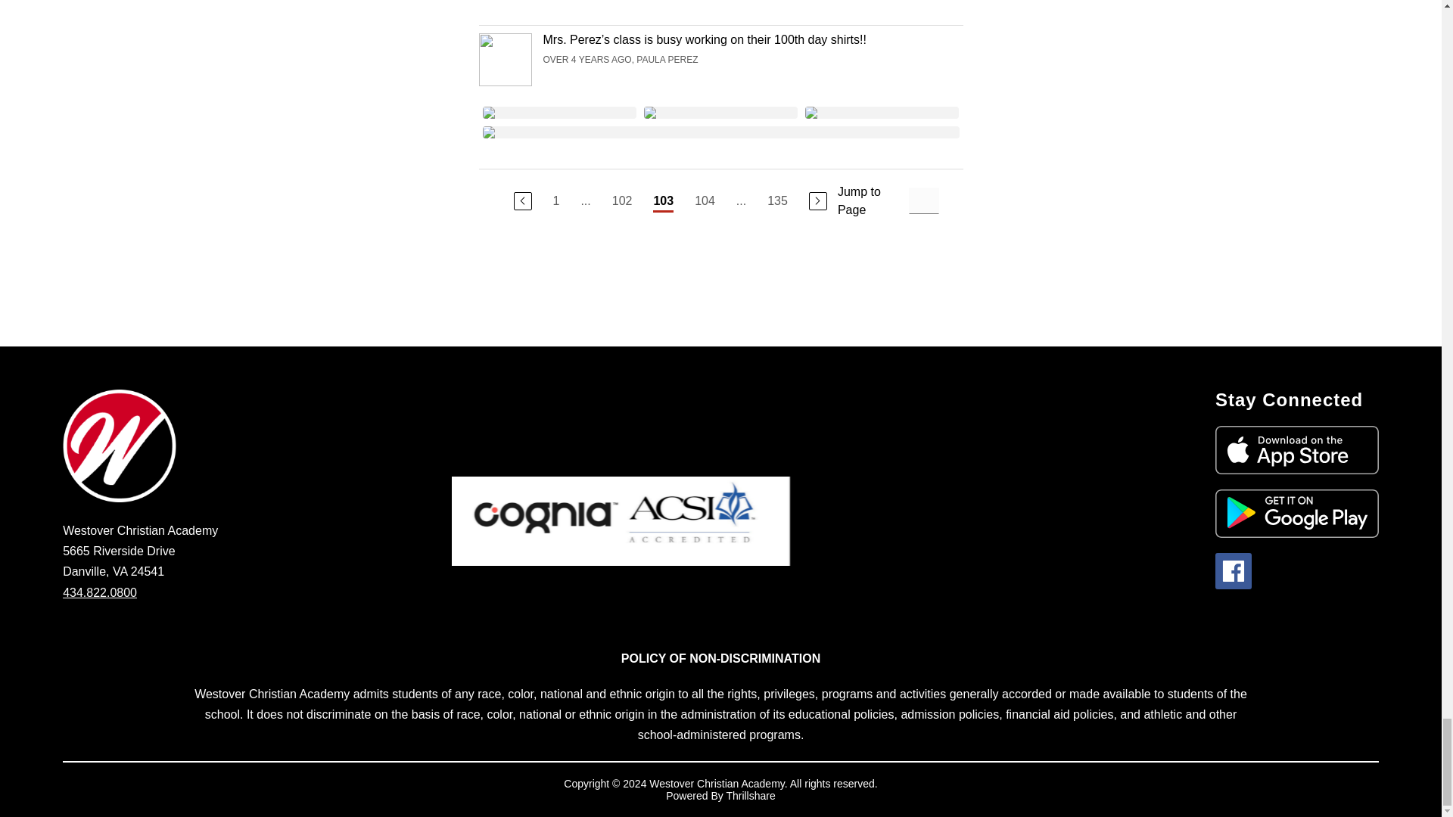 This screenshot has width=1453, height=817. What do you see at coordinates (776, 200) in the screenshot?
I see `135` at bounding box center [776, 200].